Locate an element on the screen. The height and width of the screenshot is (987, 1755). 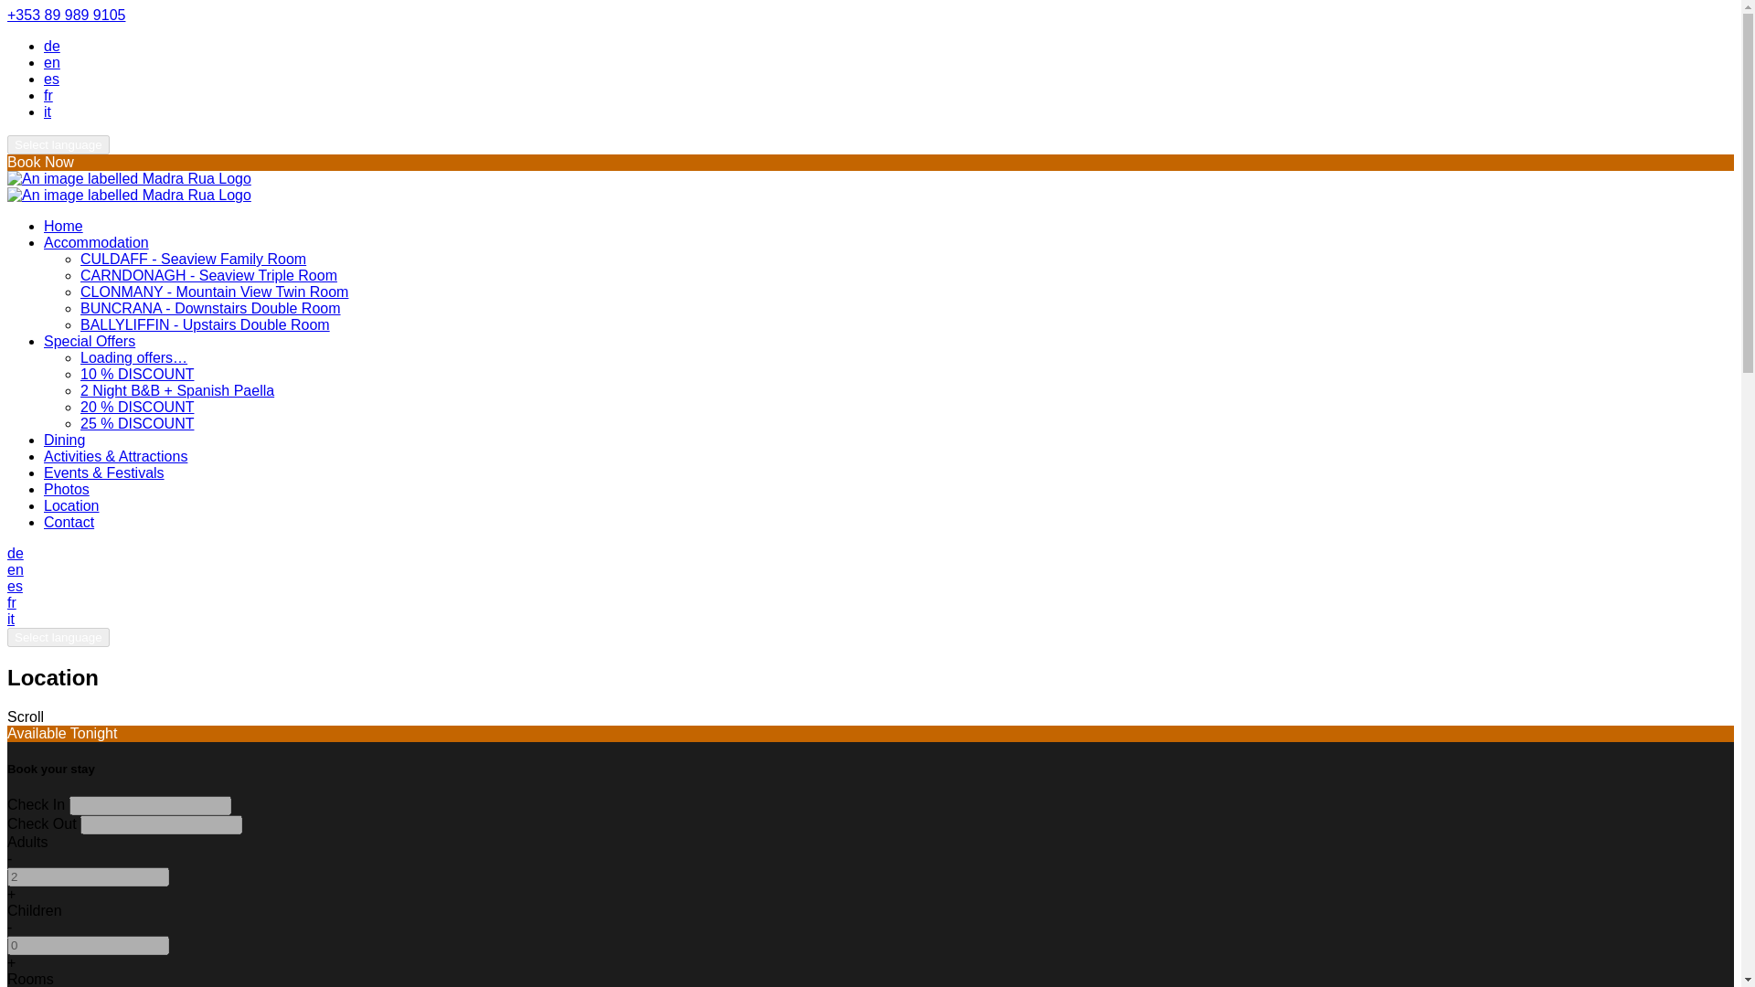
Accommodation is located at coordinates (97, 243).